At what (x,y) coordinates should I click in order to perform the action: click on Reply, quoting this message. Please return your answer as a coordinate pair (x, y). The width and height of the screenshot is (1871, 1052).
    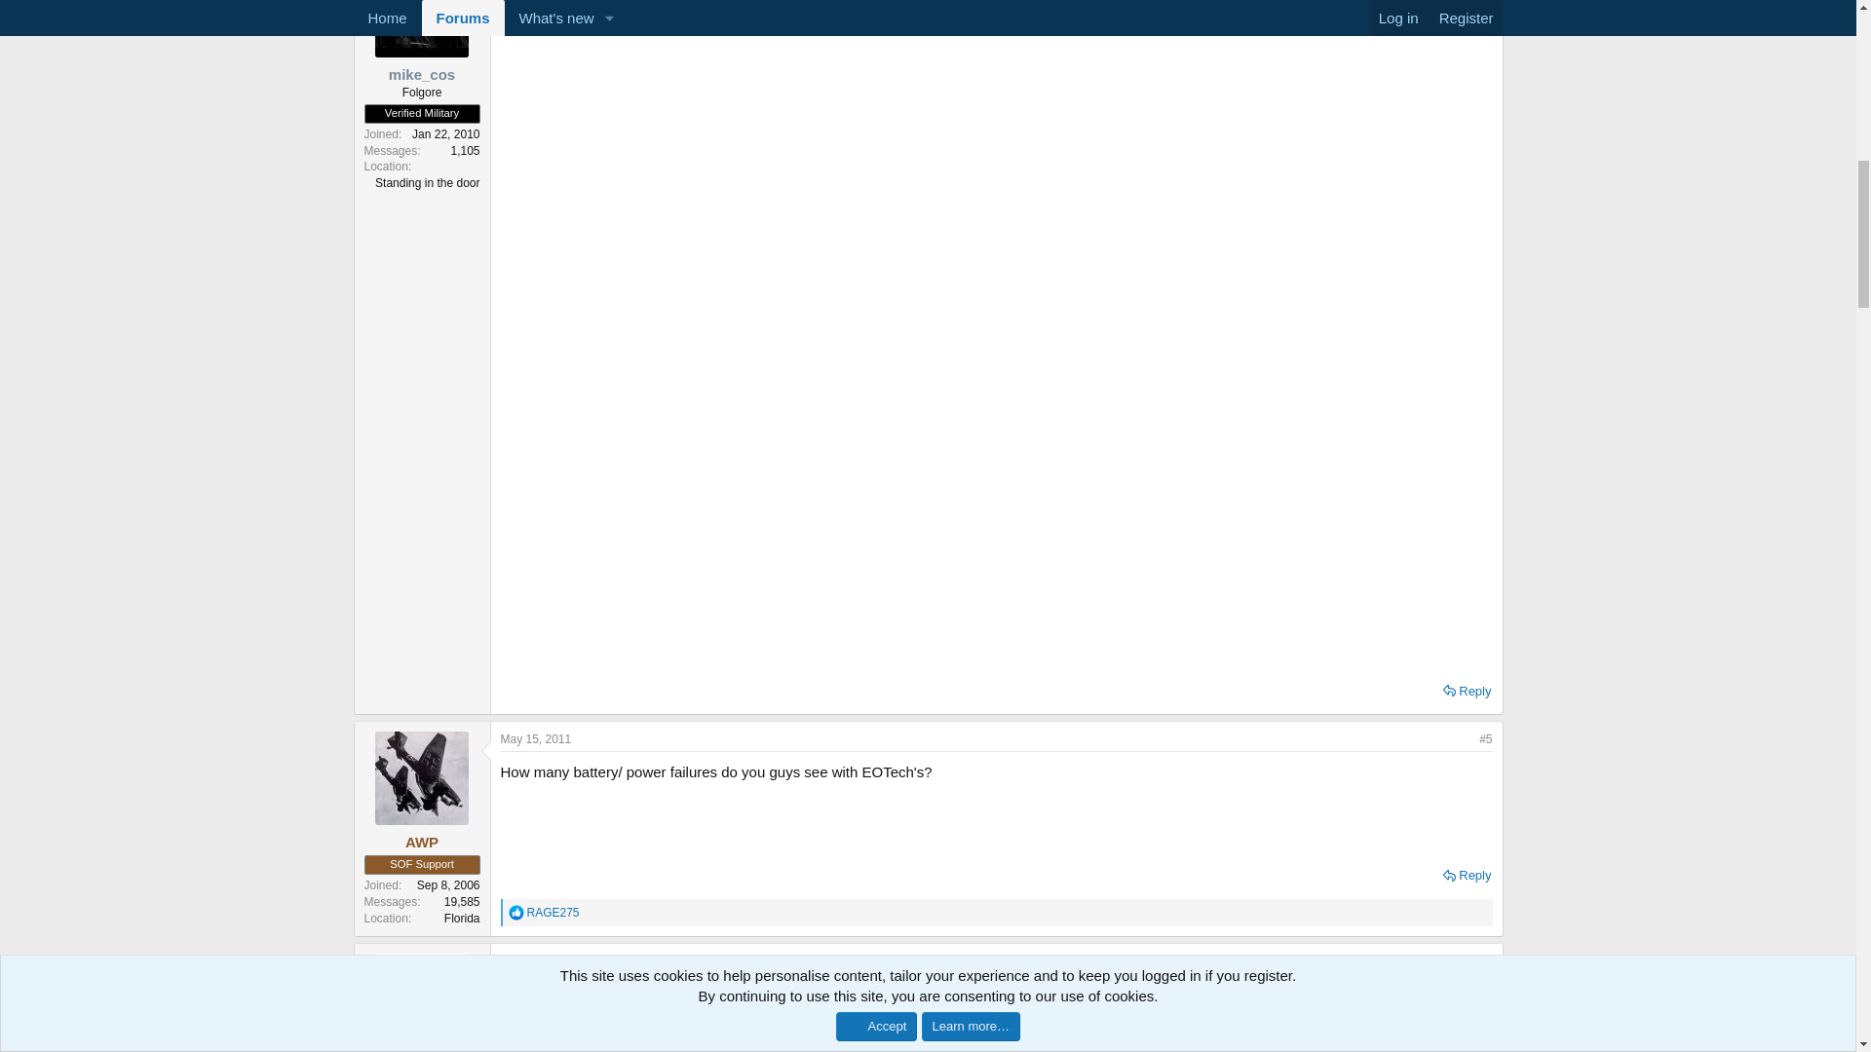
    Looking at the image, I should click on (1467, 691).